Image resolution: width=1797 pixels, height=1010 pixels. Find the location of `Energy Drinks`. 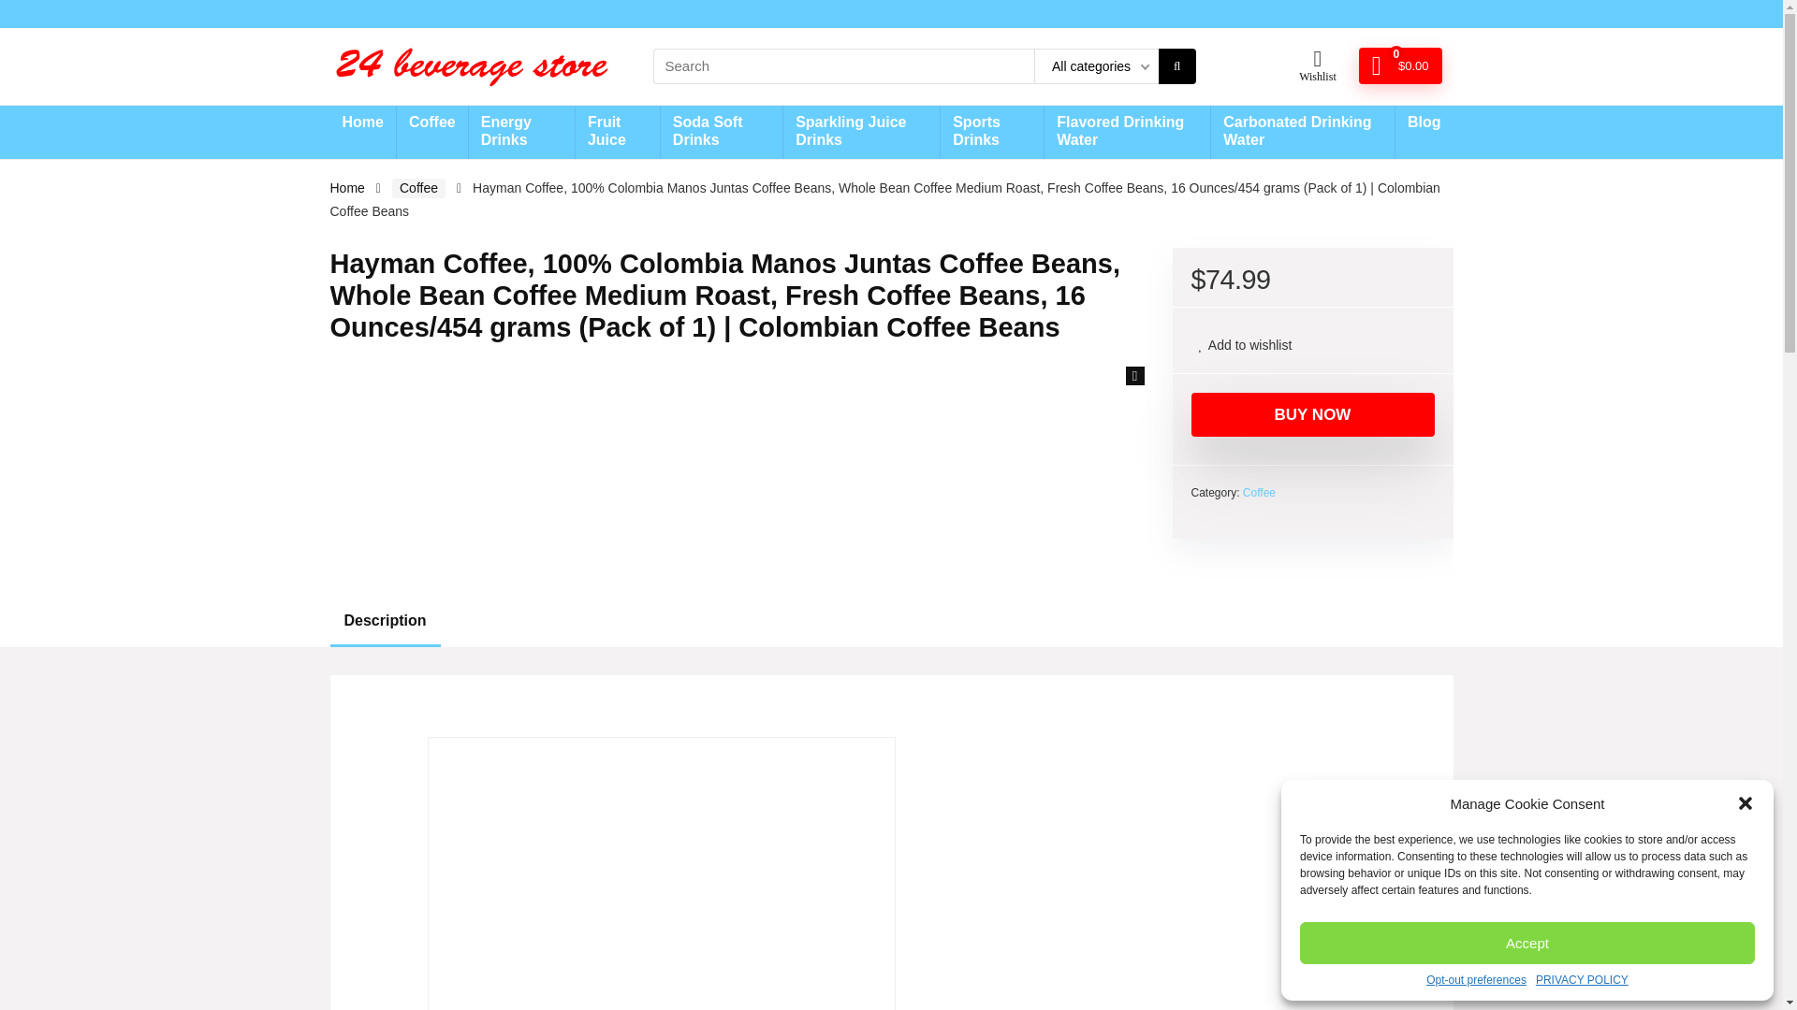

Energy Drinks is located at coordinates (522, 132).